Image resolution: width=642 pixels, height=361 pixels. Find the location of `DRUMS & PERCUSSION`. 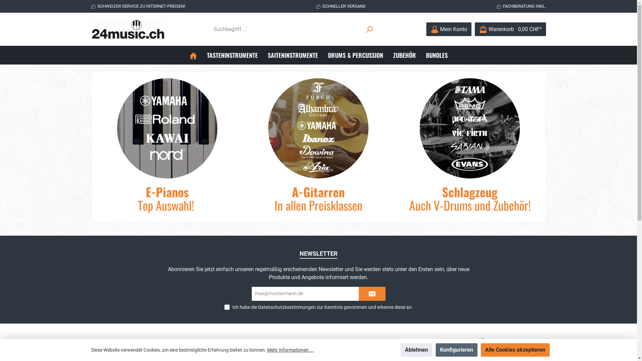

DRUMS & PERCUSSION is located at coordinates (356, 55).